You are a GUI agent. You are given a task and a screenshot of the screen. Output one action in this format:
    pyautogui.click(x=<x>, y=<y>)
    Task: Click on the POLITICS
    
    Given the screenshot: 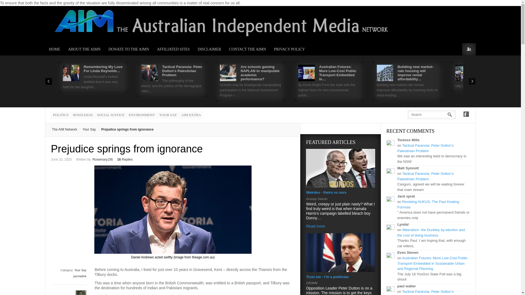 What is the action you would take?
    pyautogui.click(x=61, y=115)
    